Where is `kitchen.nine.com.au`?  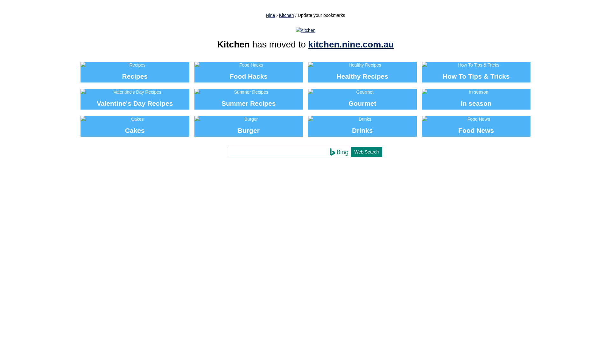 kitchen.nine.com.au is located at coordinates (351, 45).